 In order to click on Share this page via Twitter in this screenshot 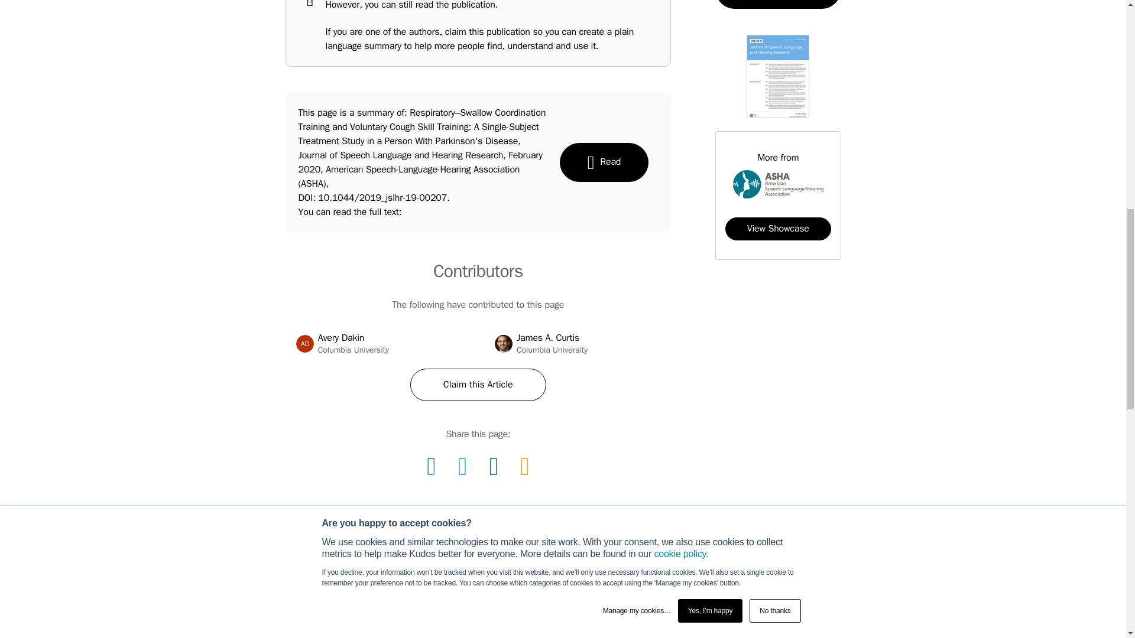, I will do `click(478, 385)`.